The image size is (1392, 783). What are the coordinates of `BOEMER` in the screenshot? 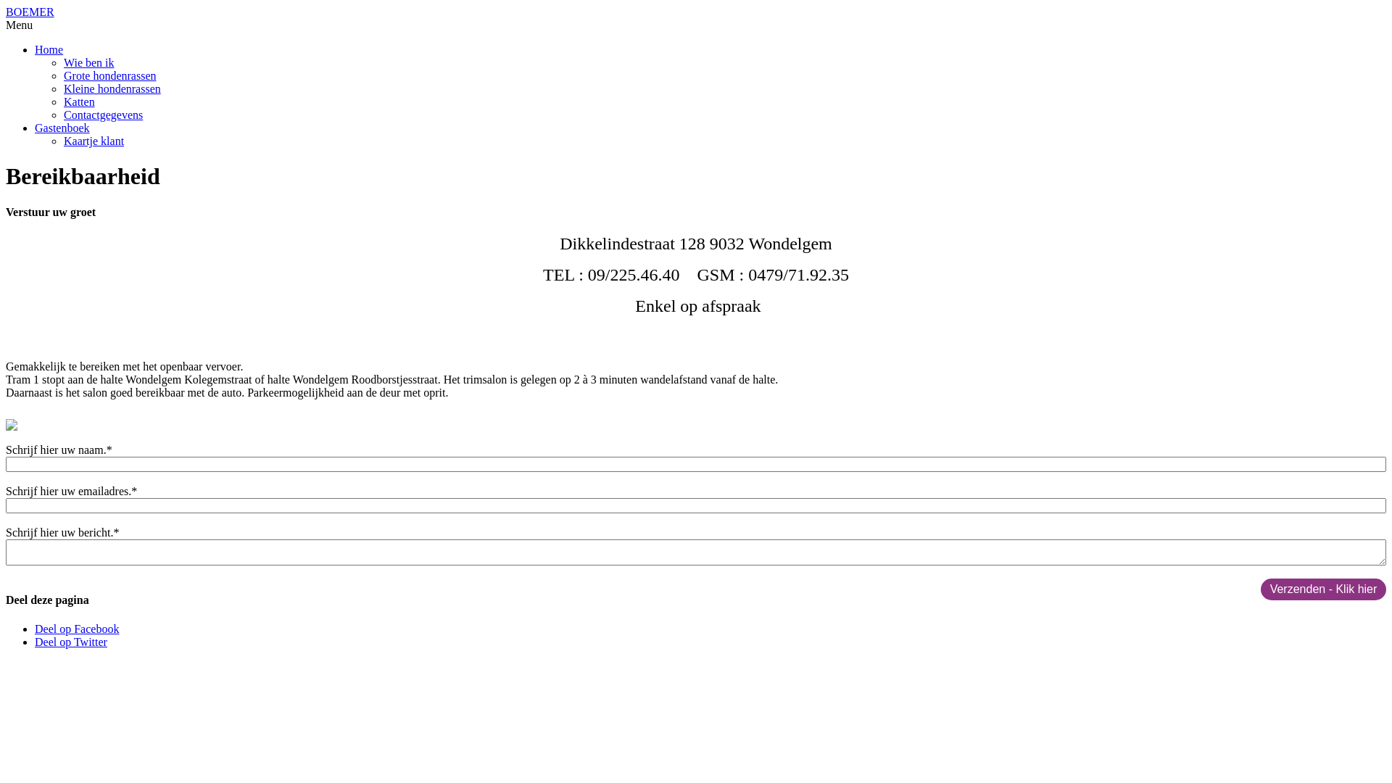 It's located at (30, 12).